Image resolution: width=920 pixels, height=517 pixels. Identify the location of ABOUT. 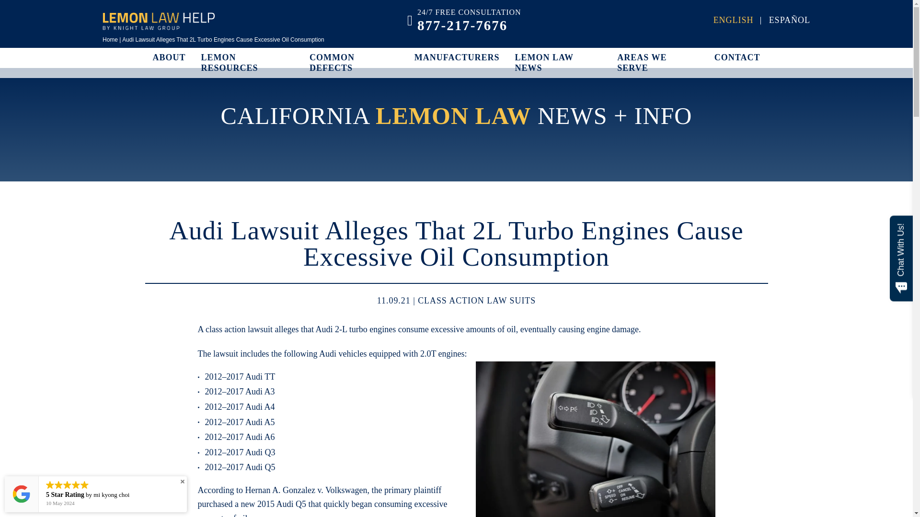
(169, 57).